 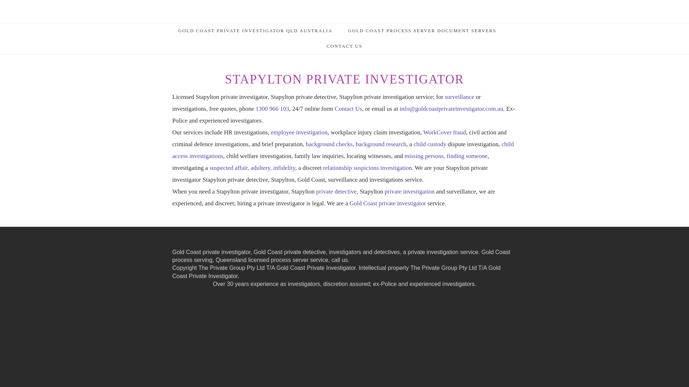 I want to click on surveillance, so click(x=459, y=97).